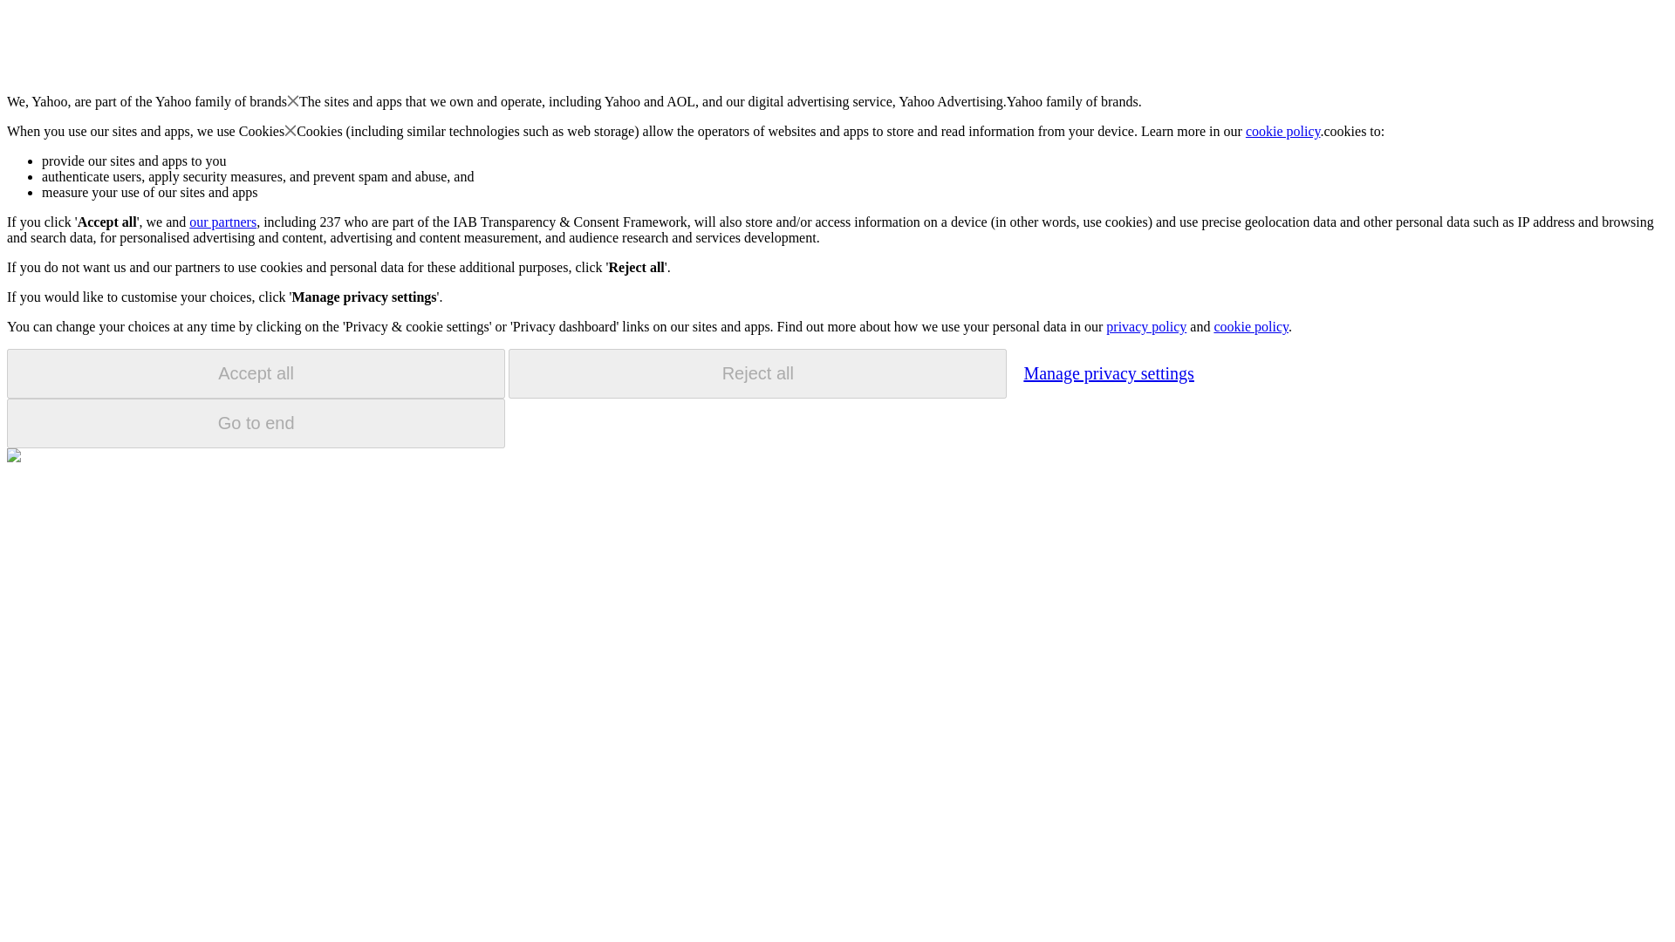 The image size is (1675, 942). Describe the element at coordinates (757, 373) in the screenshot. I see `Reject all` at that location.